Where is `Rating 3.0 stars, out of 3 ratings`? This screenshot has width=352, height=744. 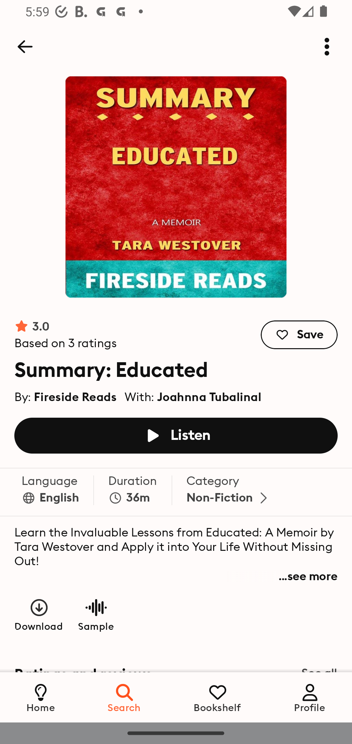 Rating 3.0 stars, out of 3 ratings is located at coordinates (66, 335).